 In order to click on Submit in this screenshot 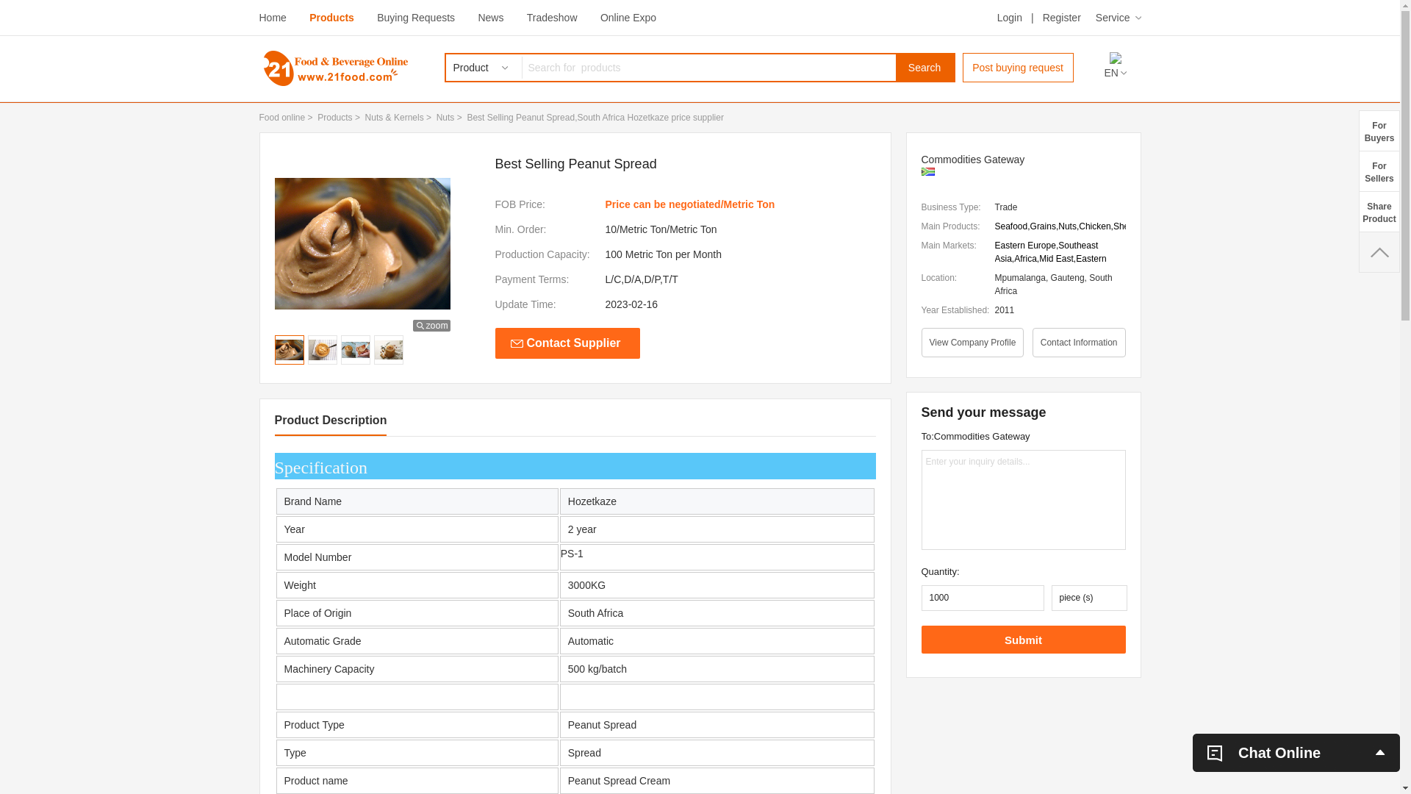, I will do `click(1024, 640)`.